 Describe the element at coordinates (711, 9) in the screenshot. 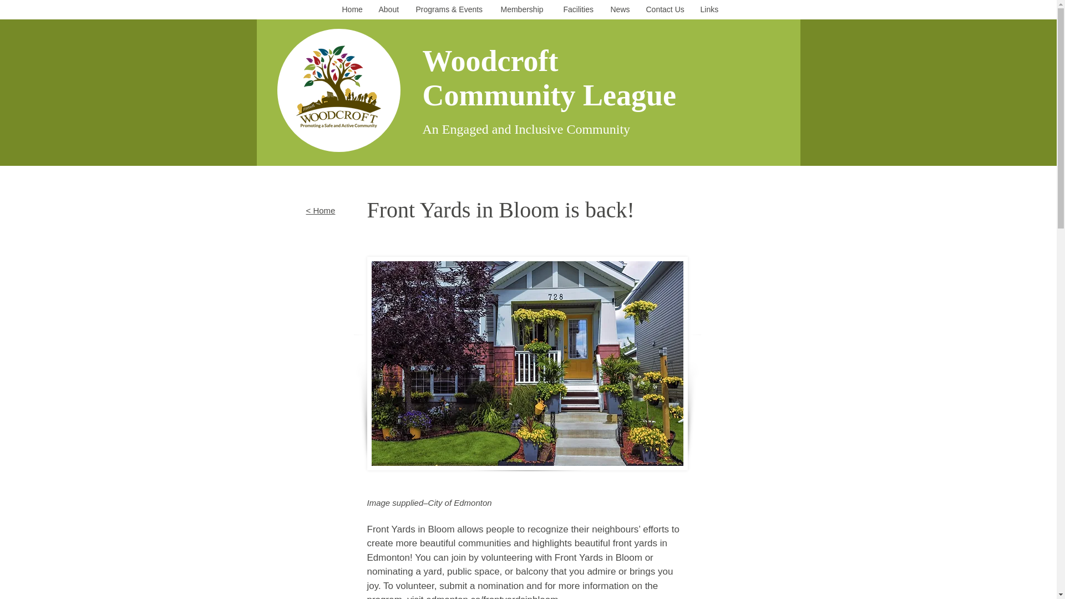

I see `Links` at that location.